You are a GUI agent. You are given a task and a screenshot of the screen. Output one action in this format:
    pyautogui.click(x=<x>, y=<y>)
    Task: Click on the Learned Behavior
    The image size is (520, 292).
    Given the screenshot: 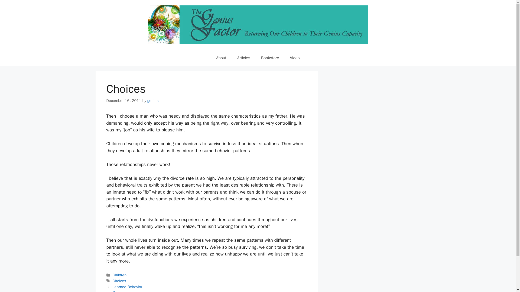 What is the action you would take?
    pyautogui.click(x=128, y=287)
    